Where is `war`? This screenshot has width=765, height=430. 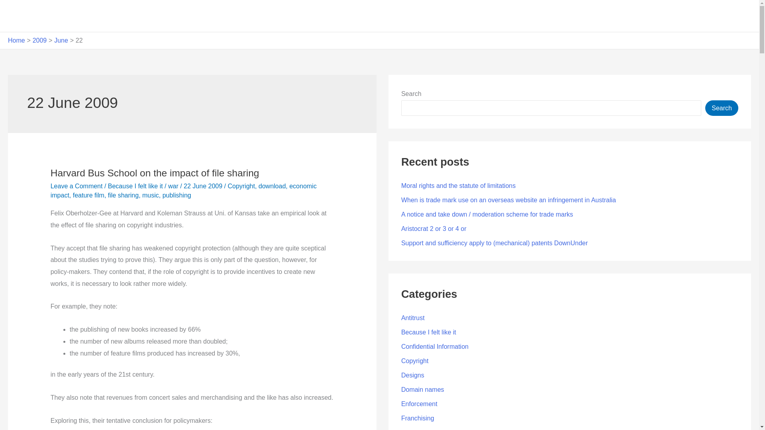
war is located at coordinates (174, 186).